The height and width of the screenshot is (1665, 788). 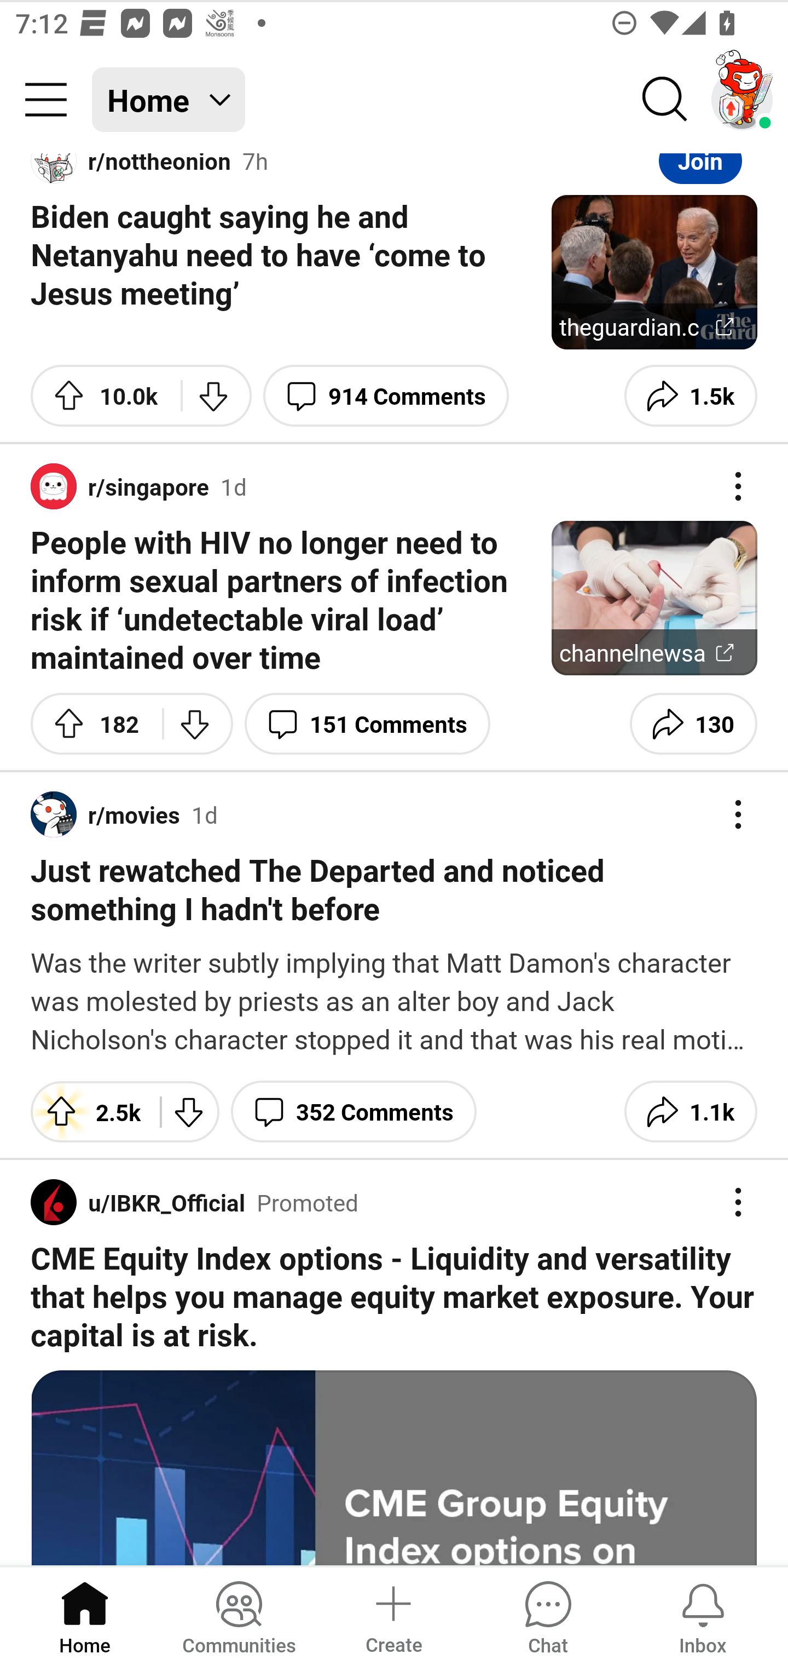 What do you see at coordinates (85, 1615) in the screenshot?
I see `Home` at bounding box center [85, 1615].